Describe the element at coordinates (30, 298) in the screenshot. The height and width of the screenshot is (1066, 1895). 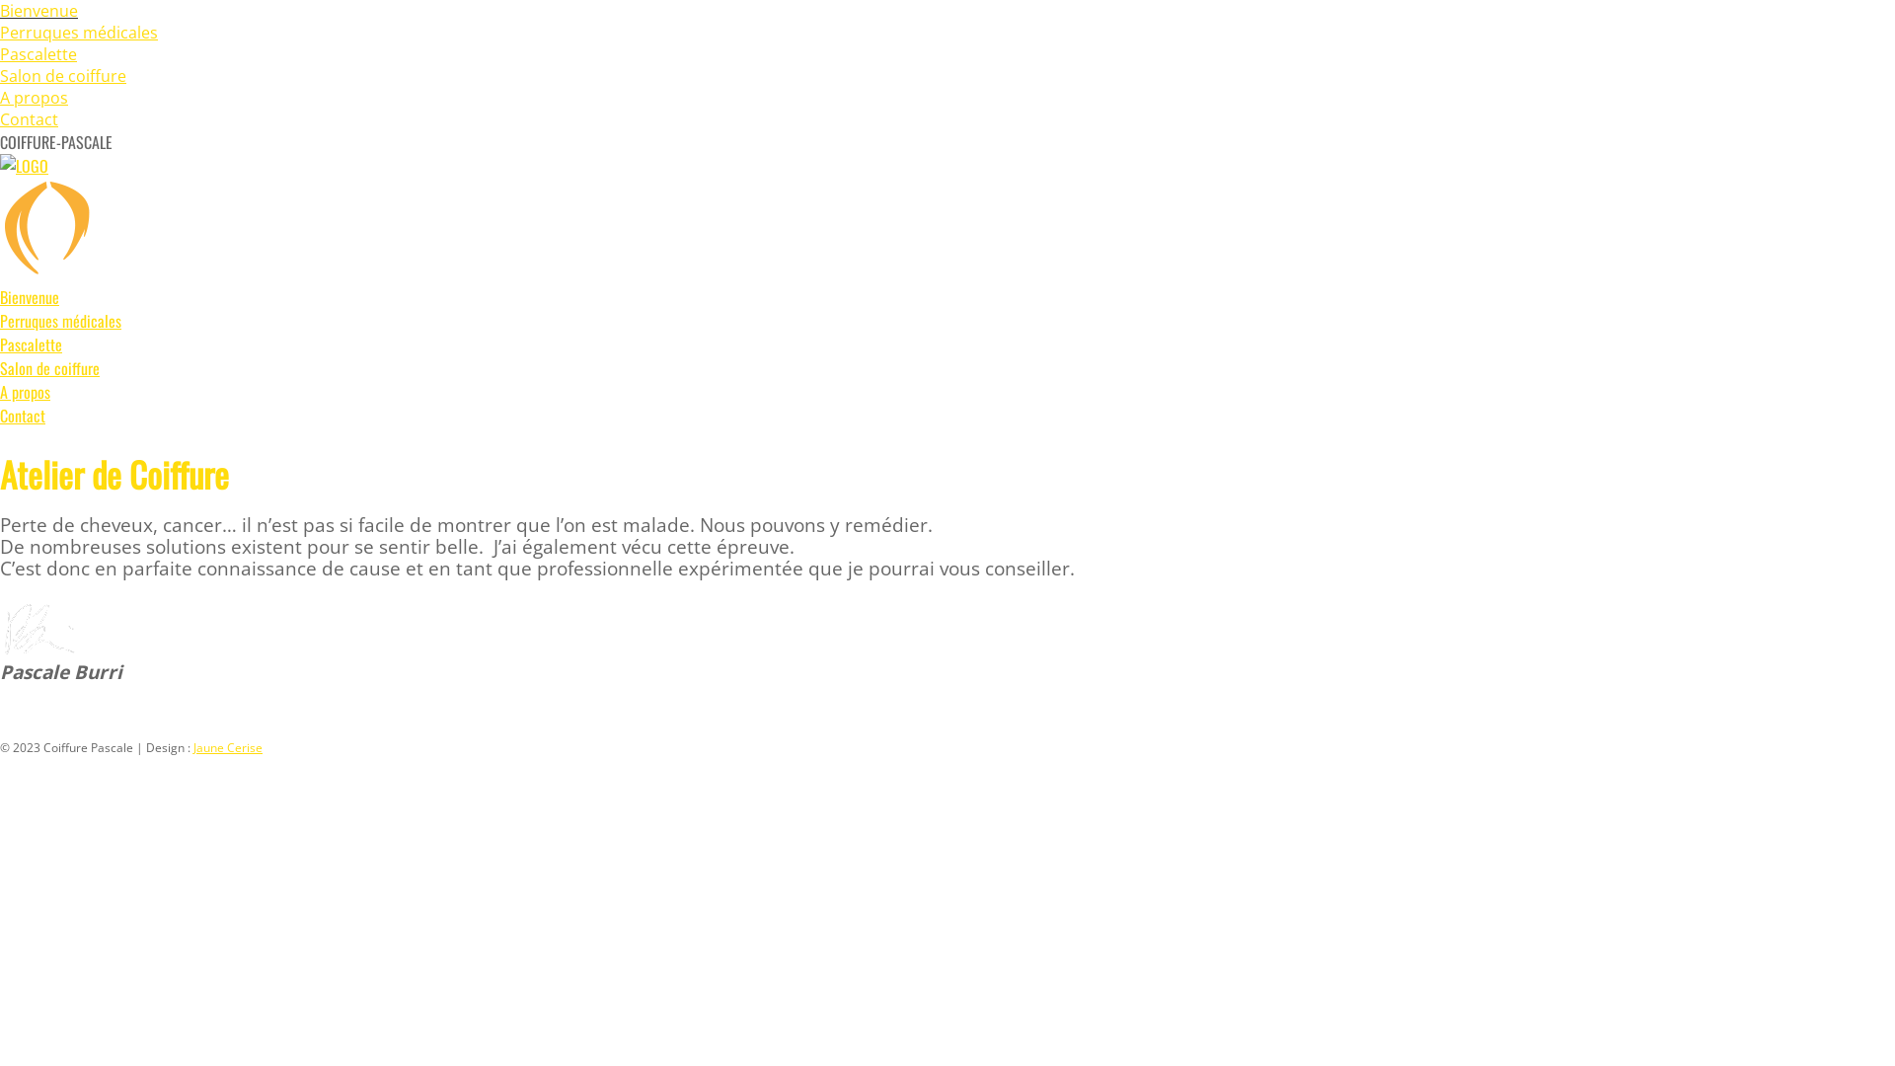
I see `Bienvenue` at that location.